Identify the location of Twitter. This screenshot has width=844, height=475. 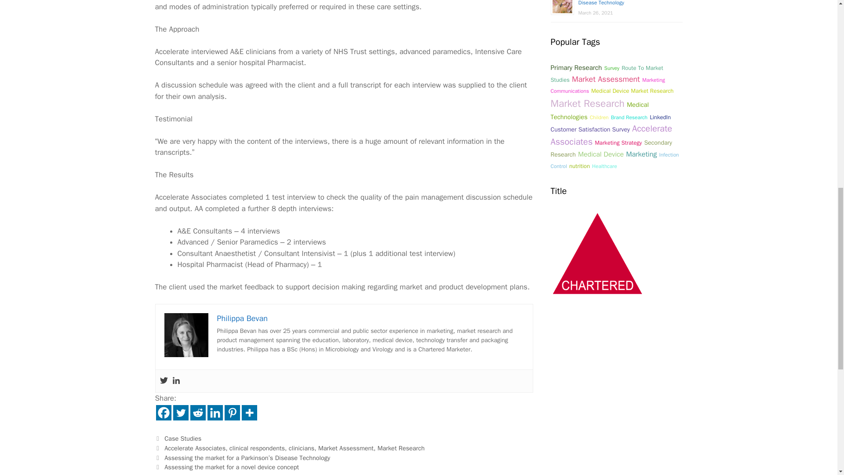
(180, 413).